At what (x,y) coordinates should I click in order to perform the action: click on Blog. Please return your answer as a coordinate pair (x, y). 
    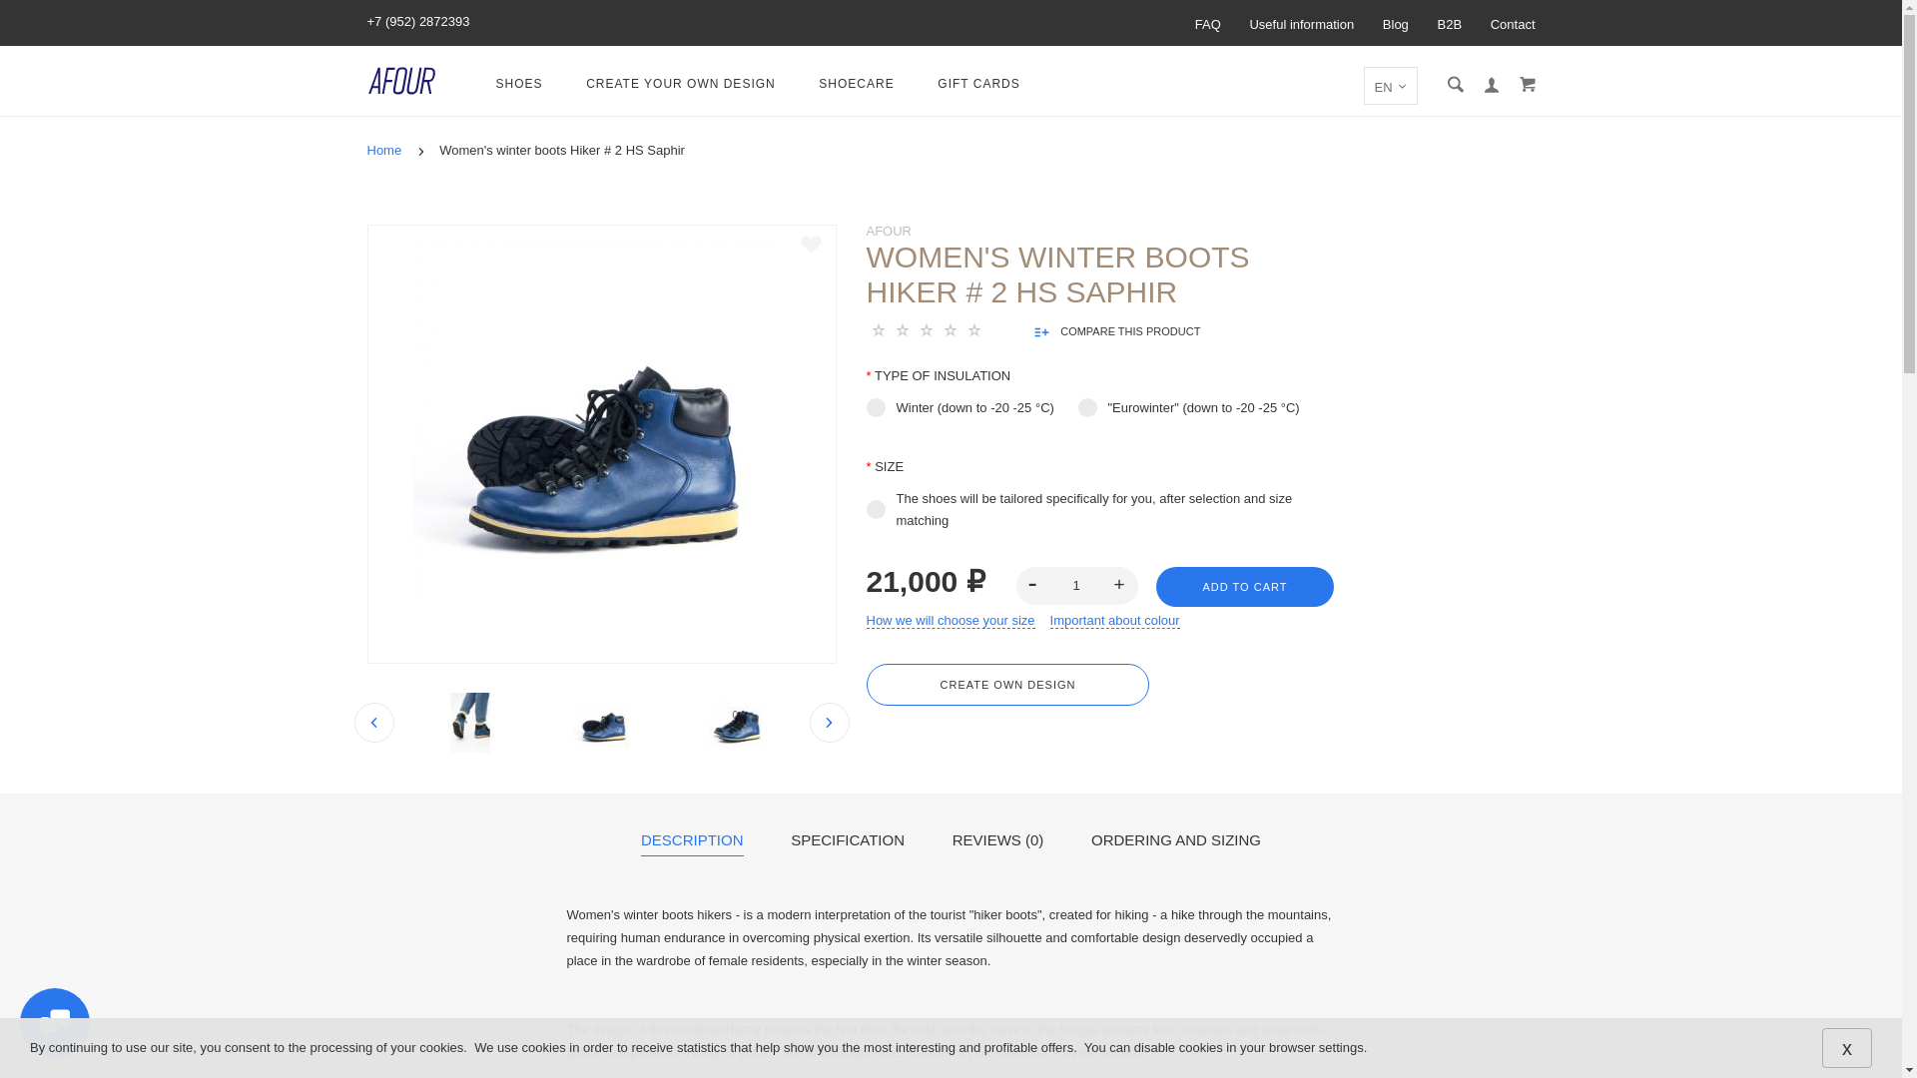
    Looking at the image, I should click on (1396, 25).